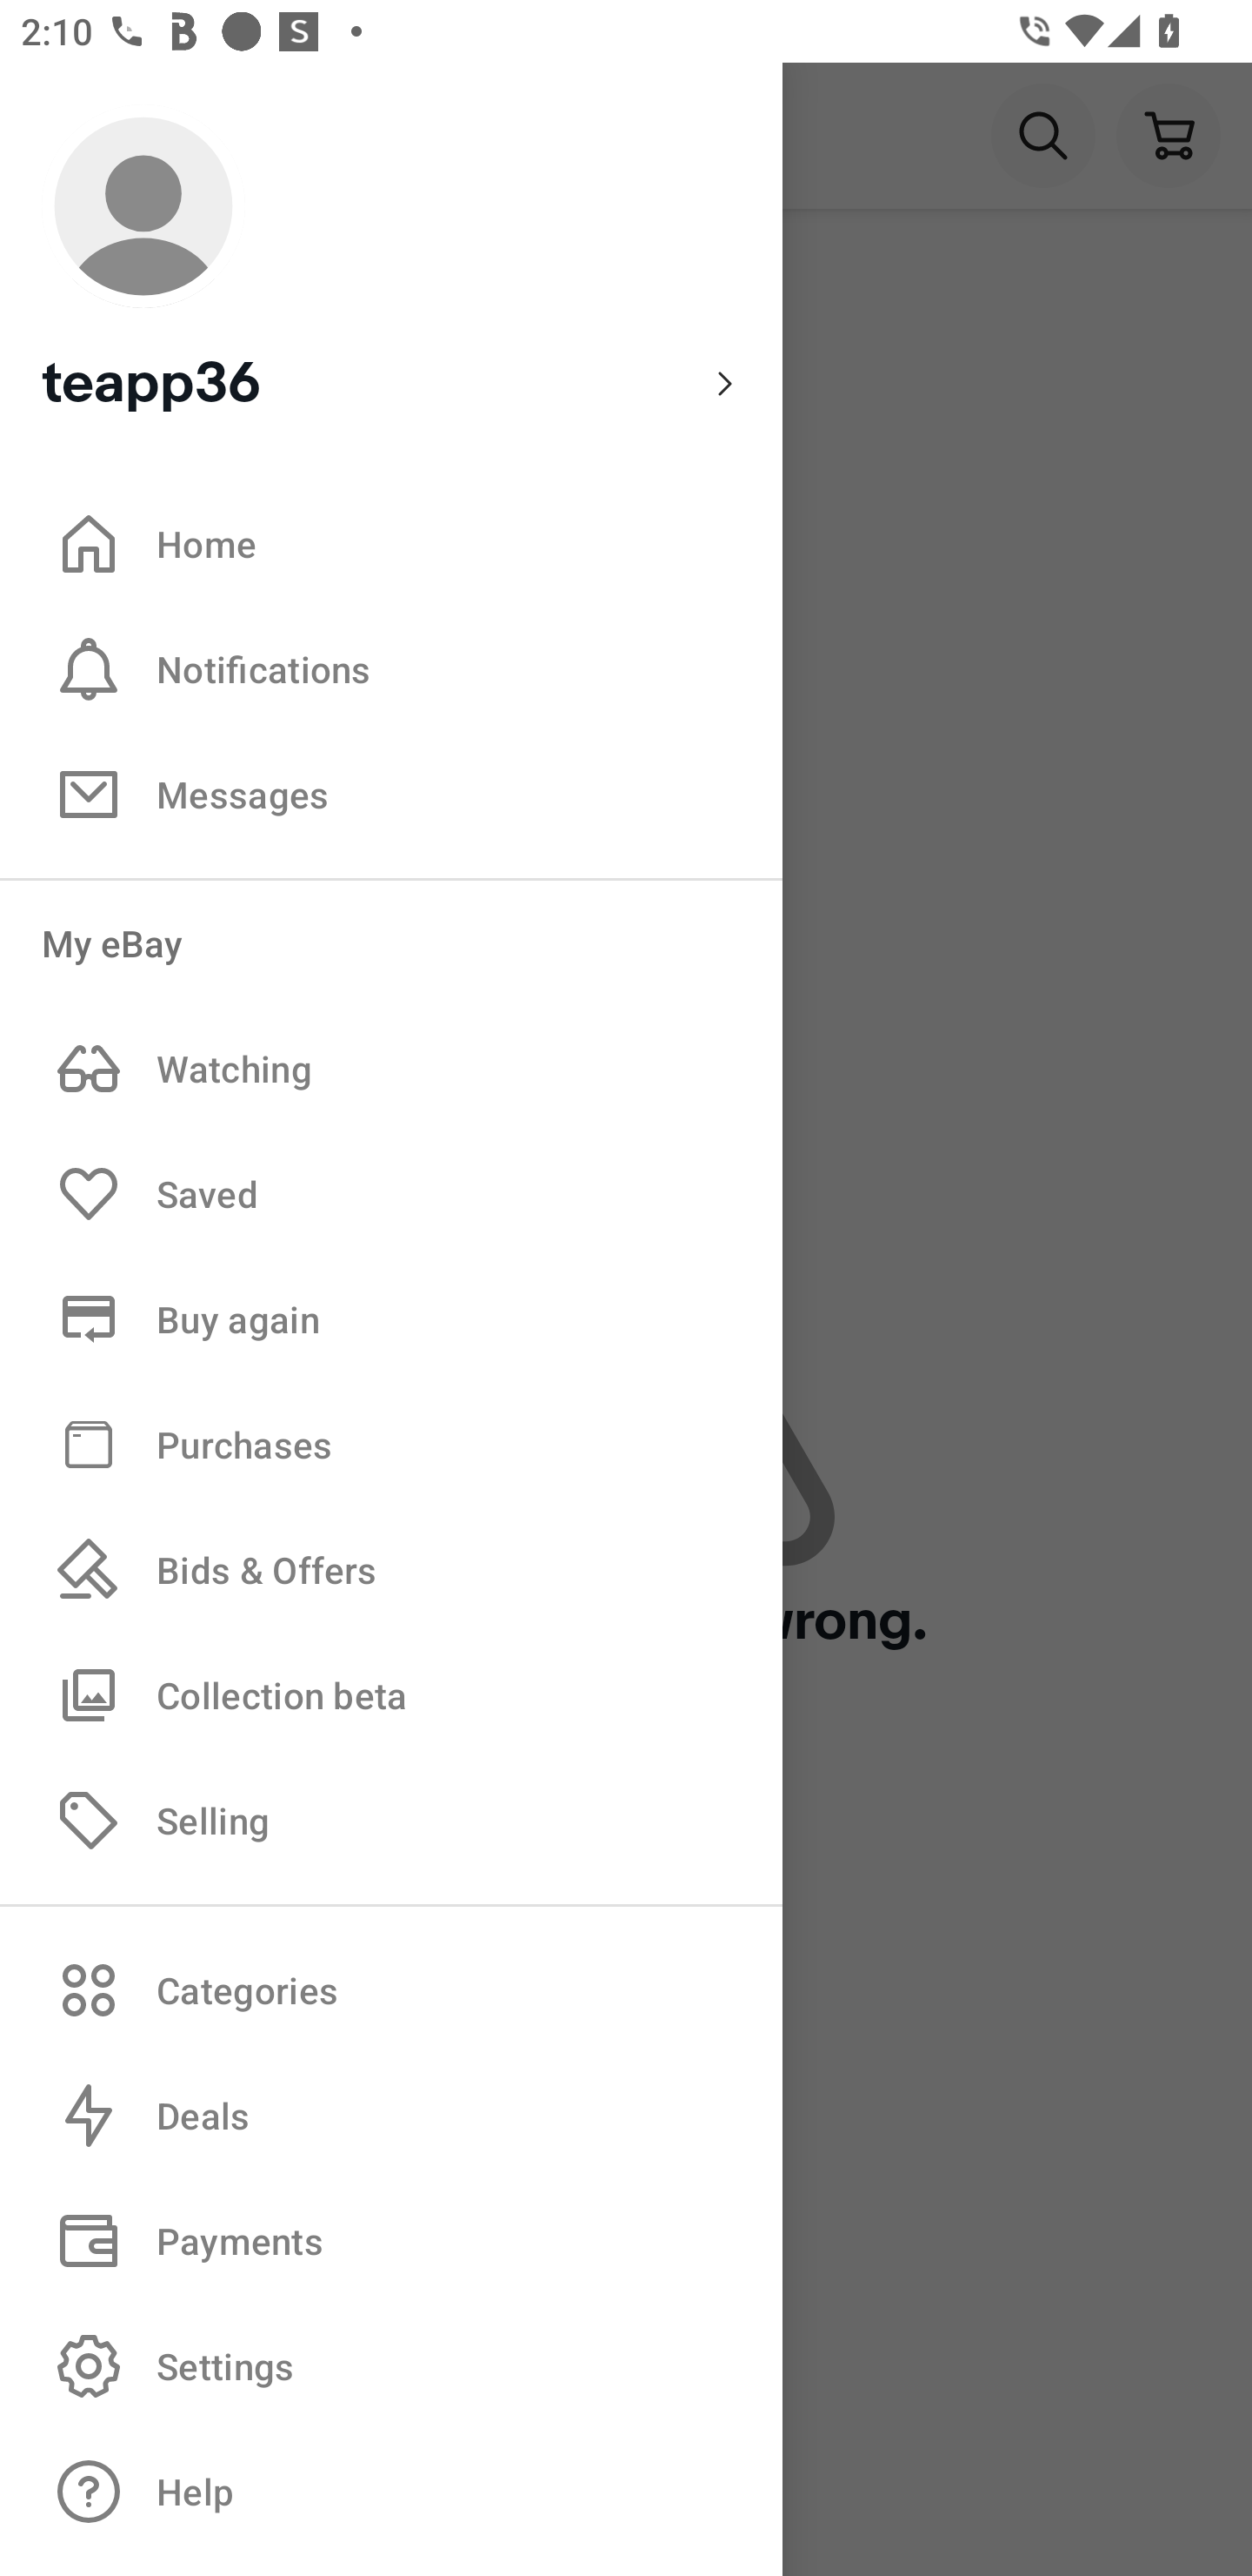  What do you see at coordinates (391, 1069) in the screenshot?
I see `Watching` at bounding box center [391, 1069].